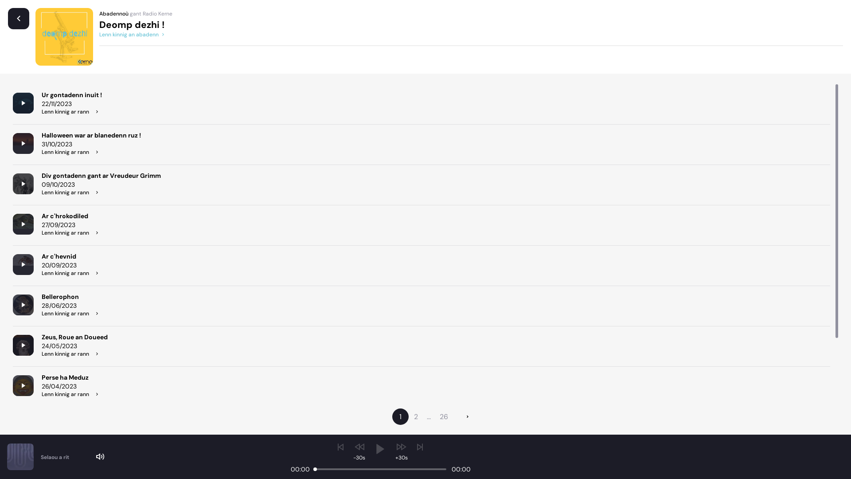 Image resolution: width=851 pixels, height=479 pixels. What do you see at coordinates (76, 418) in the screenshot?
I see `Teze hag ar Minotaoros` at bounding box center [76, 418].